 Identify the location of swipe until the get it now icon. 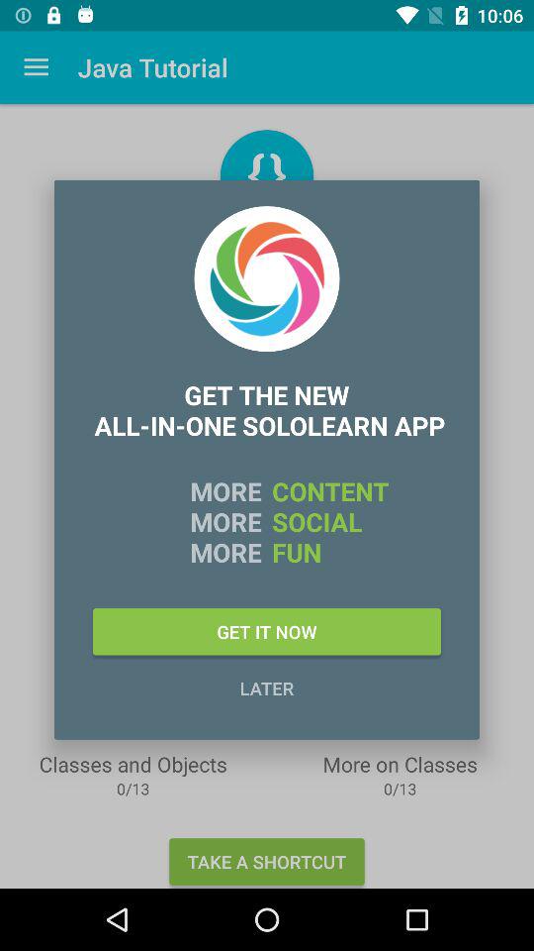
(267, 632).